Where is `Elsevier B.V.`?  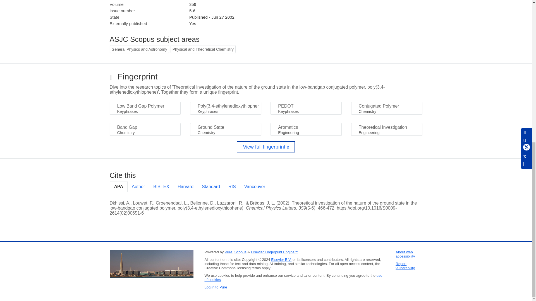 Elsevier B.V. is located at coordinates (281, 259).